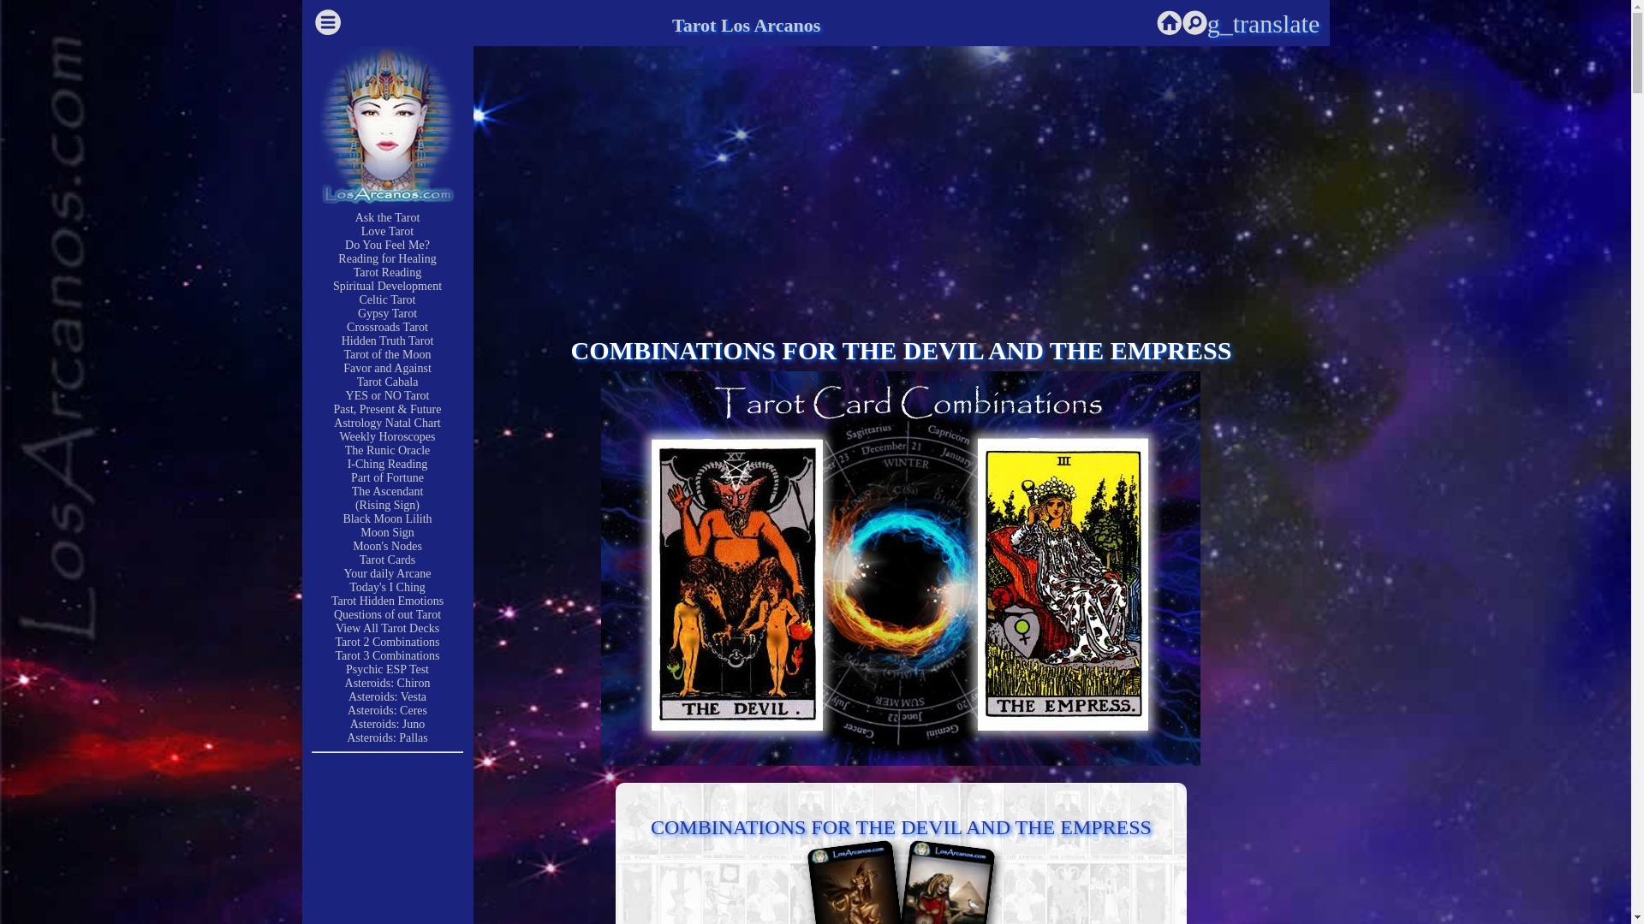  What do you see at coordinates (387, 286) in the screenshot?
I see `Spiritual Development` at bounding box center [387, 286].